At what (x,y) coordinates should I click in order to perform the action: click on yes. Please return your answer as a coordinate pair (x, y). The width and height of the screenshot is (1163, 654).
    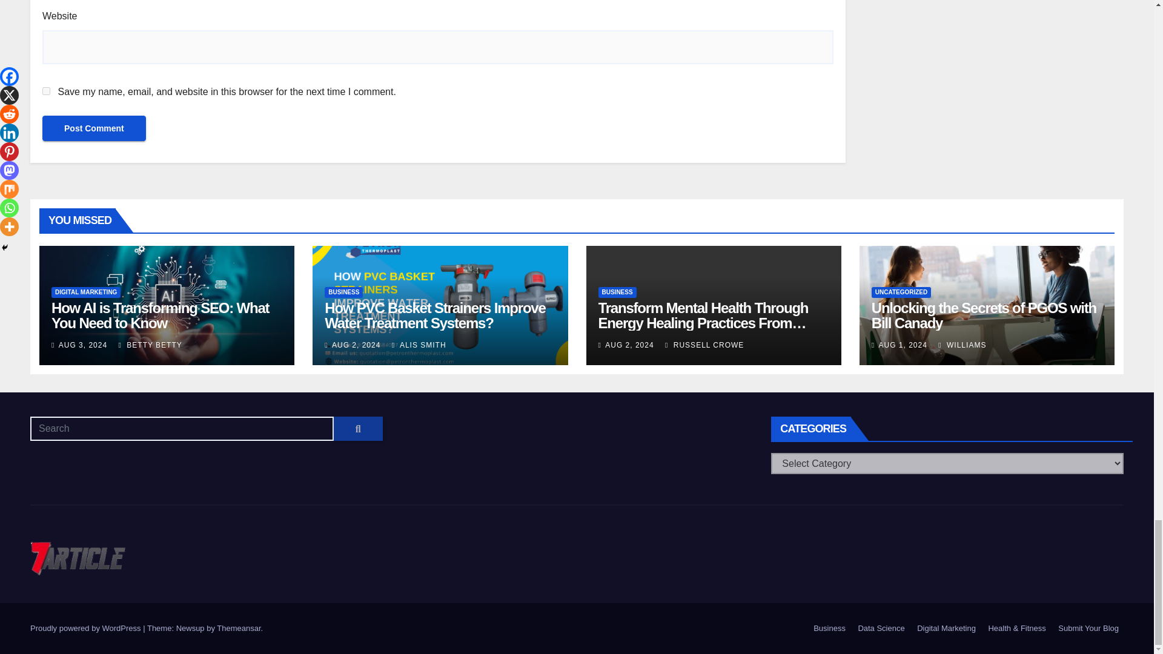
    Looking at the image, I should click on (46, 91).